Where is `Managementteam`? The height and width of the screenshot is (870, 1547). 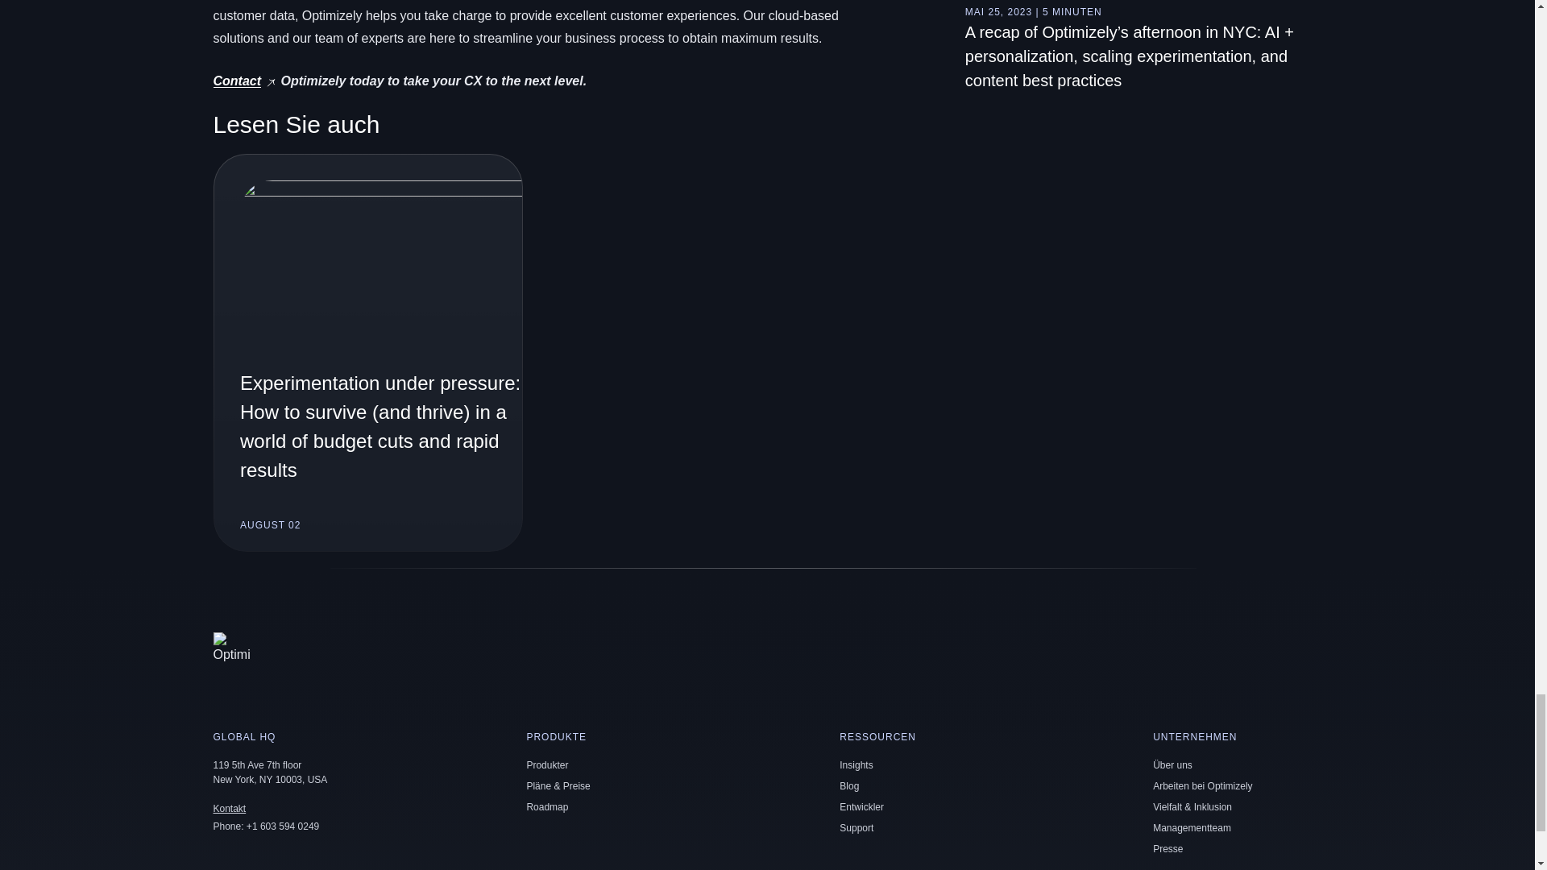
Managementteam is located at coordinates (1192, 827).